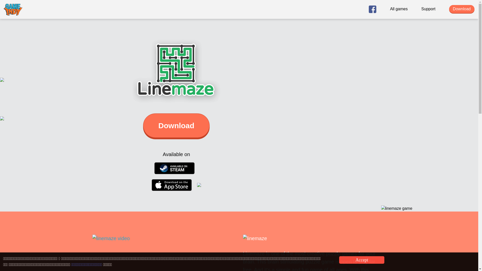 This screenshot has height=271, width=482. I want to click on Download, so click(176, 125).